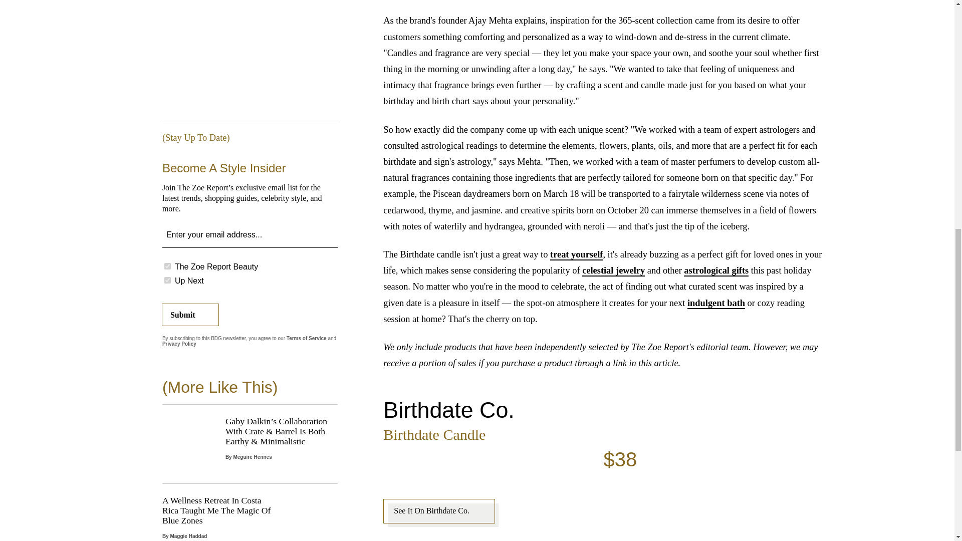 The image size is (962, 541). I want to click on See It On Birthdate Co., so click(439, 511).